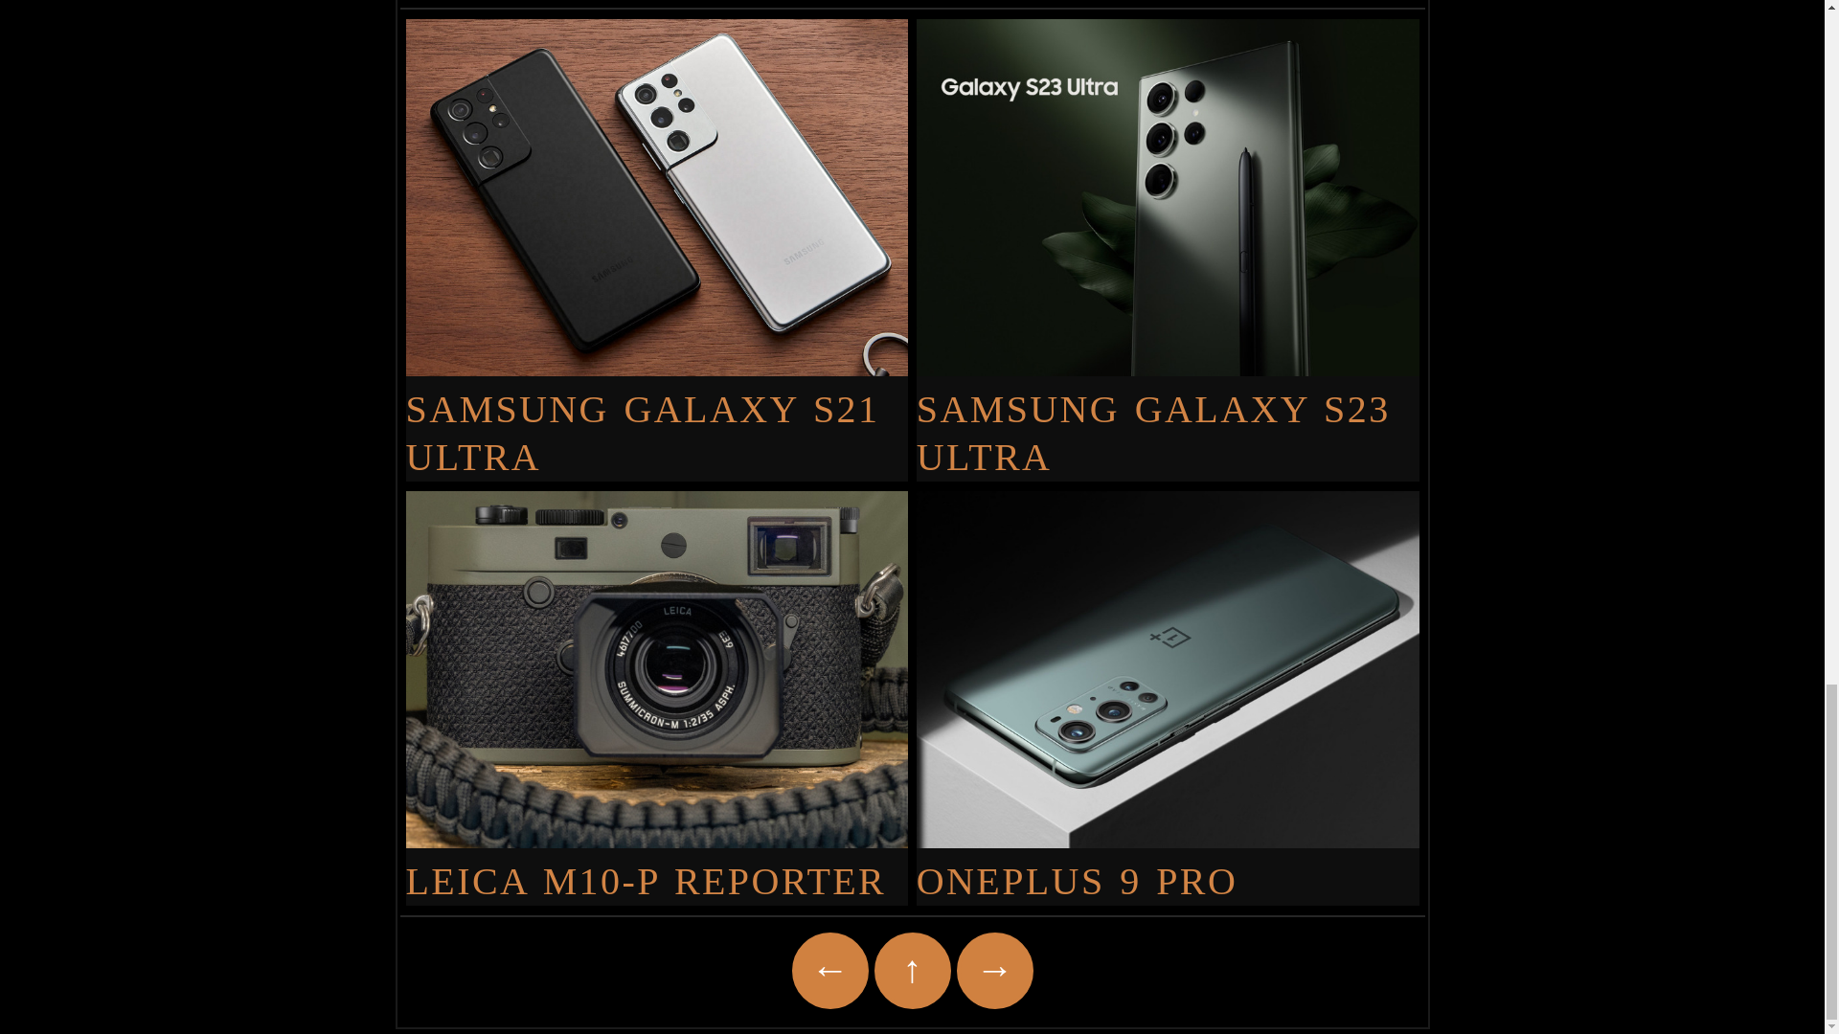 This screenshot has width=1839, height=1034. I want to click on ONEPLUS 9 PRO, so click(1168, 868).